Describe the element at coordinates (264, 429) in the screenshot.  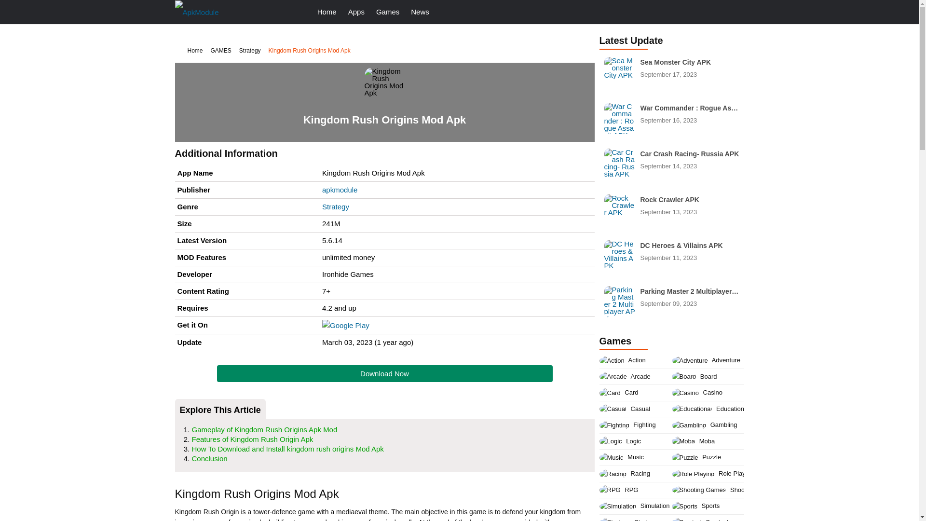
I see `Gameplay of Kingdom Rush Origins Apk Mod` at that location.